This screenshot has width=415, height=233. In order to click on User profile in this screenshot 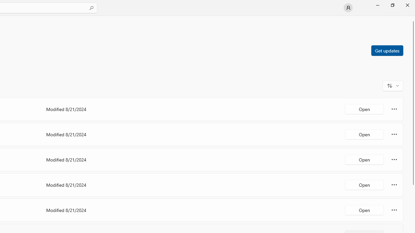, I will do `click(348, 8)`.